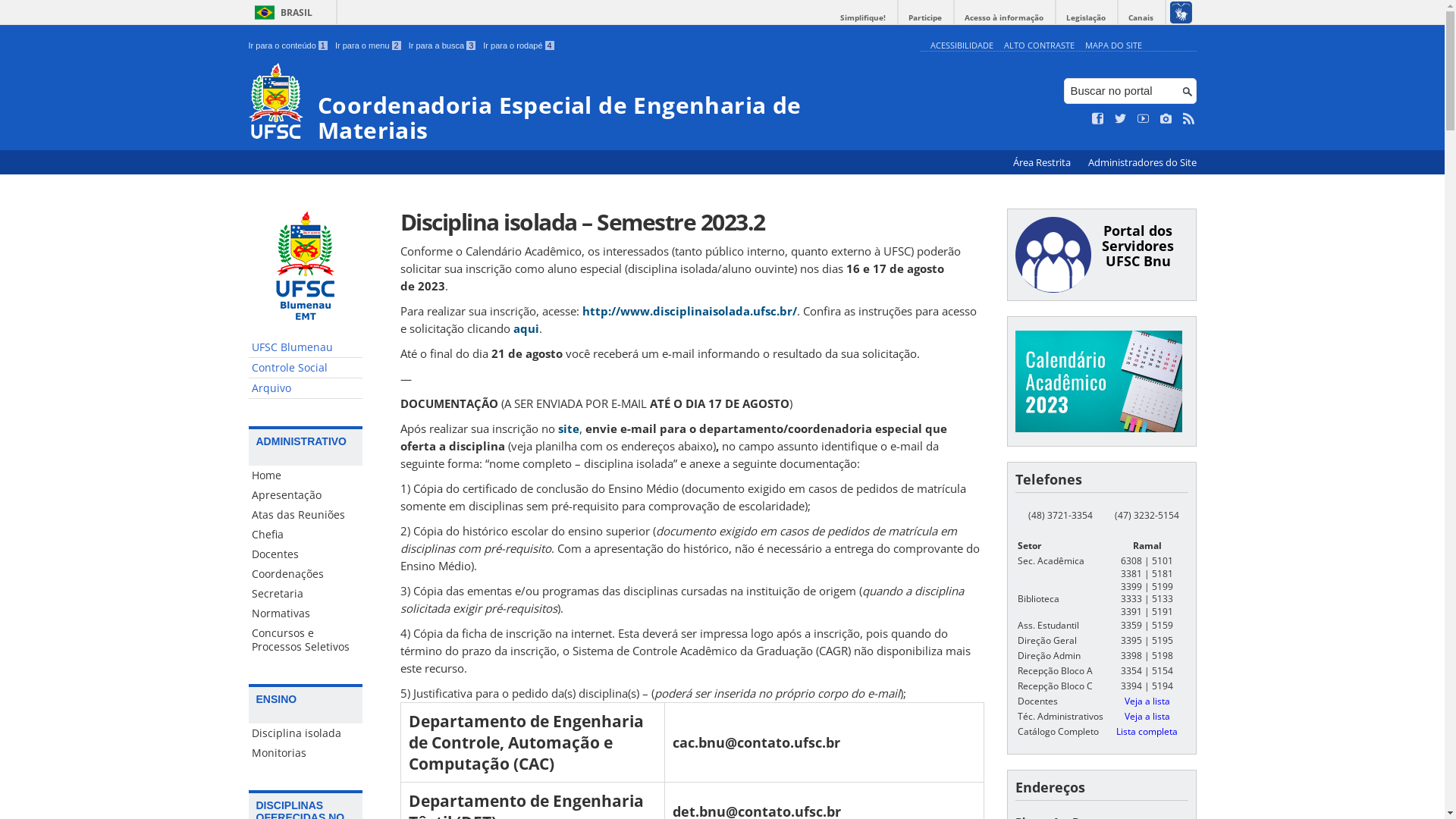 Image resolution: width=1456 pixels, height=819 pixels. What do you see at coordinates (1147, 701) in the screenshot?
I see `Veja a lista` at bounding box center [1147, 701].